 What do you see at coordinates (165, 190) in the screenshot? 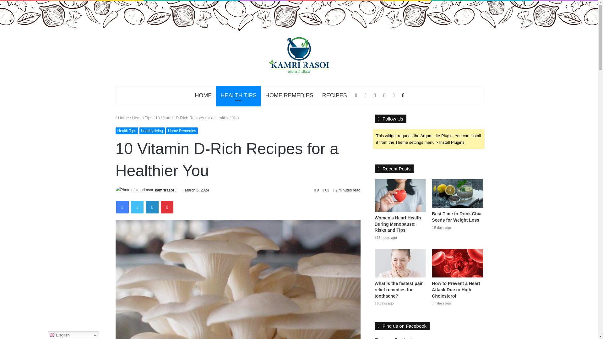
I see `kamrirasoi` at bounding box center [165, 190].